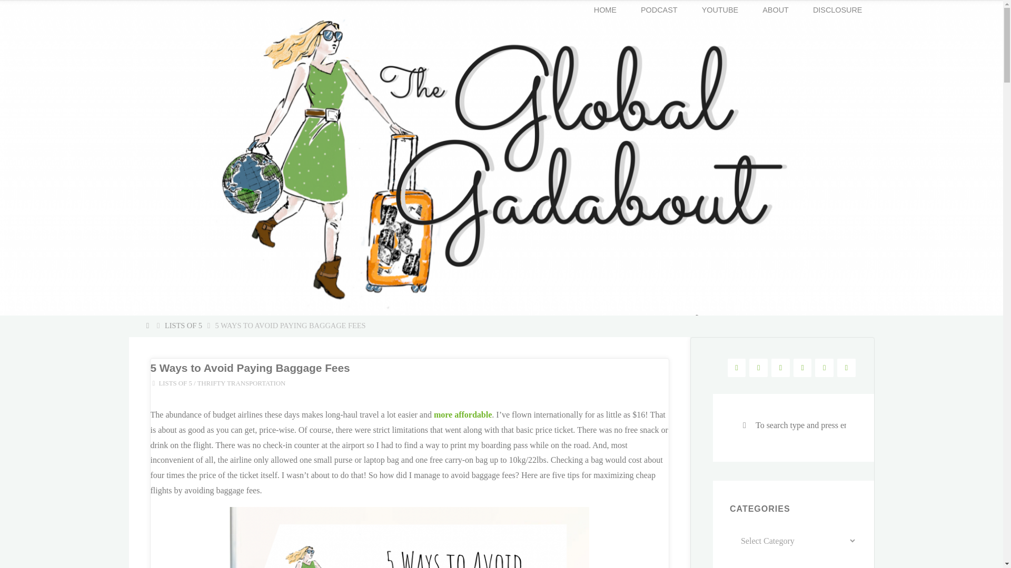 This screenshot has height=568, width=1011. Describe the element at coordinates (154, 383) in the screenshot. I see `Categories` at that location.